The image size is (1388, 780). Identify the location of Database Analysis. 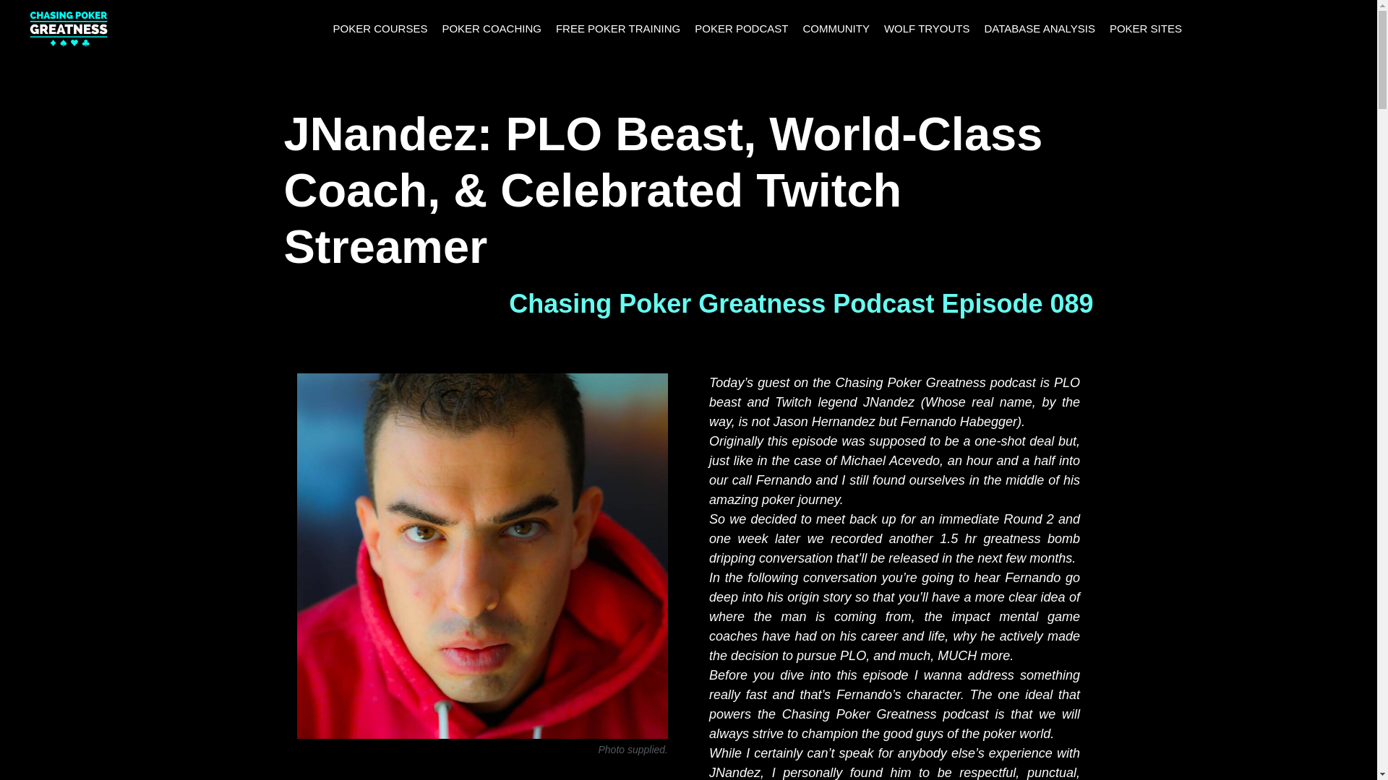
(1040, 29).